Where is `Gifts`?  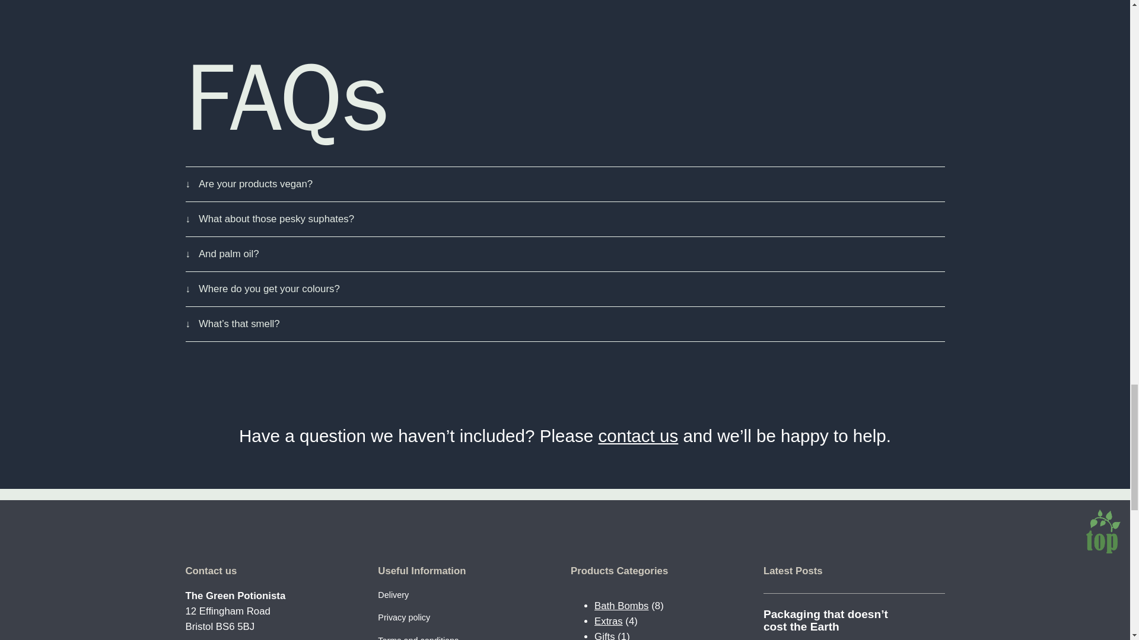 Gifts is located at coordinates (605, 635).